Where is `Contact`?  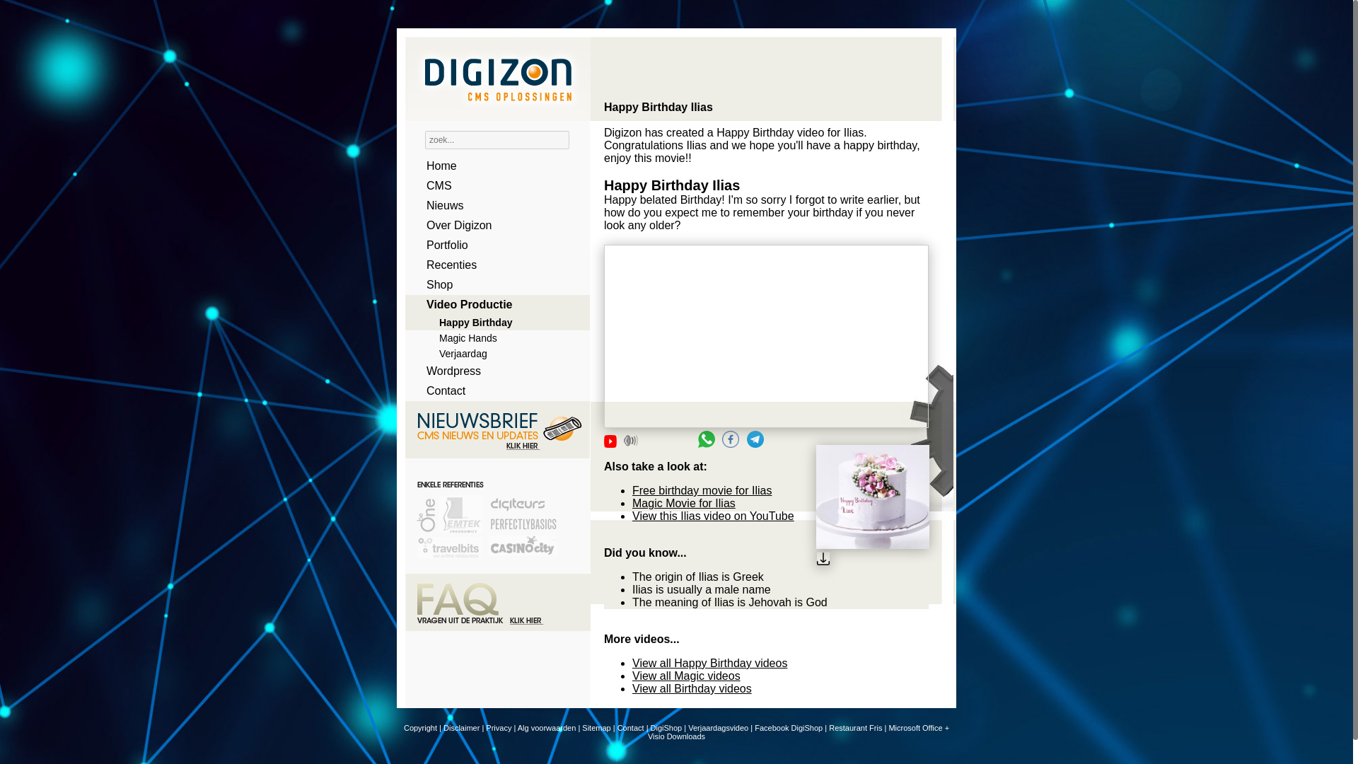 Contact is located at coordinates (492, 390).